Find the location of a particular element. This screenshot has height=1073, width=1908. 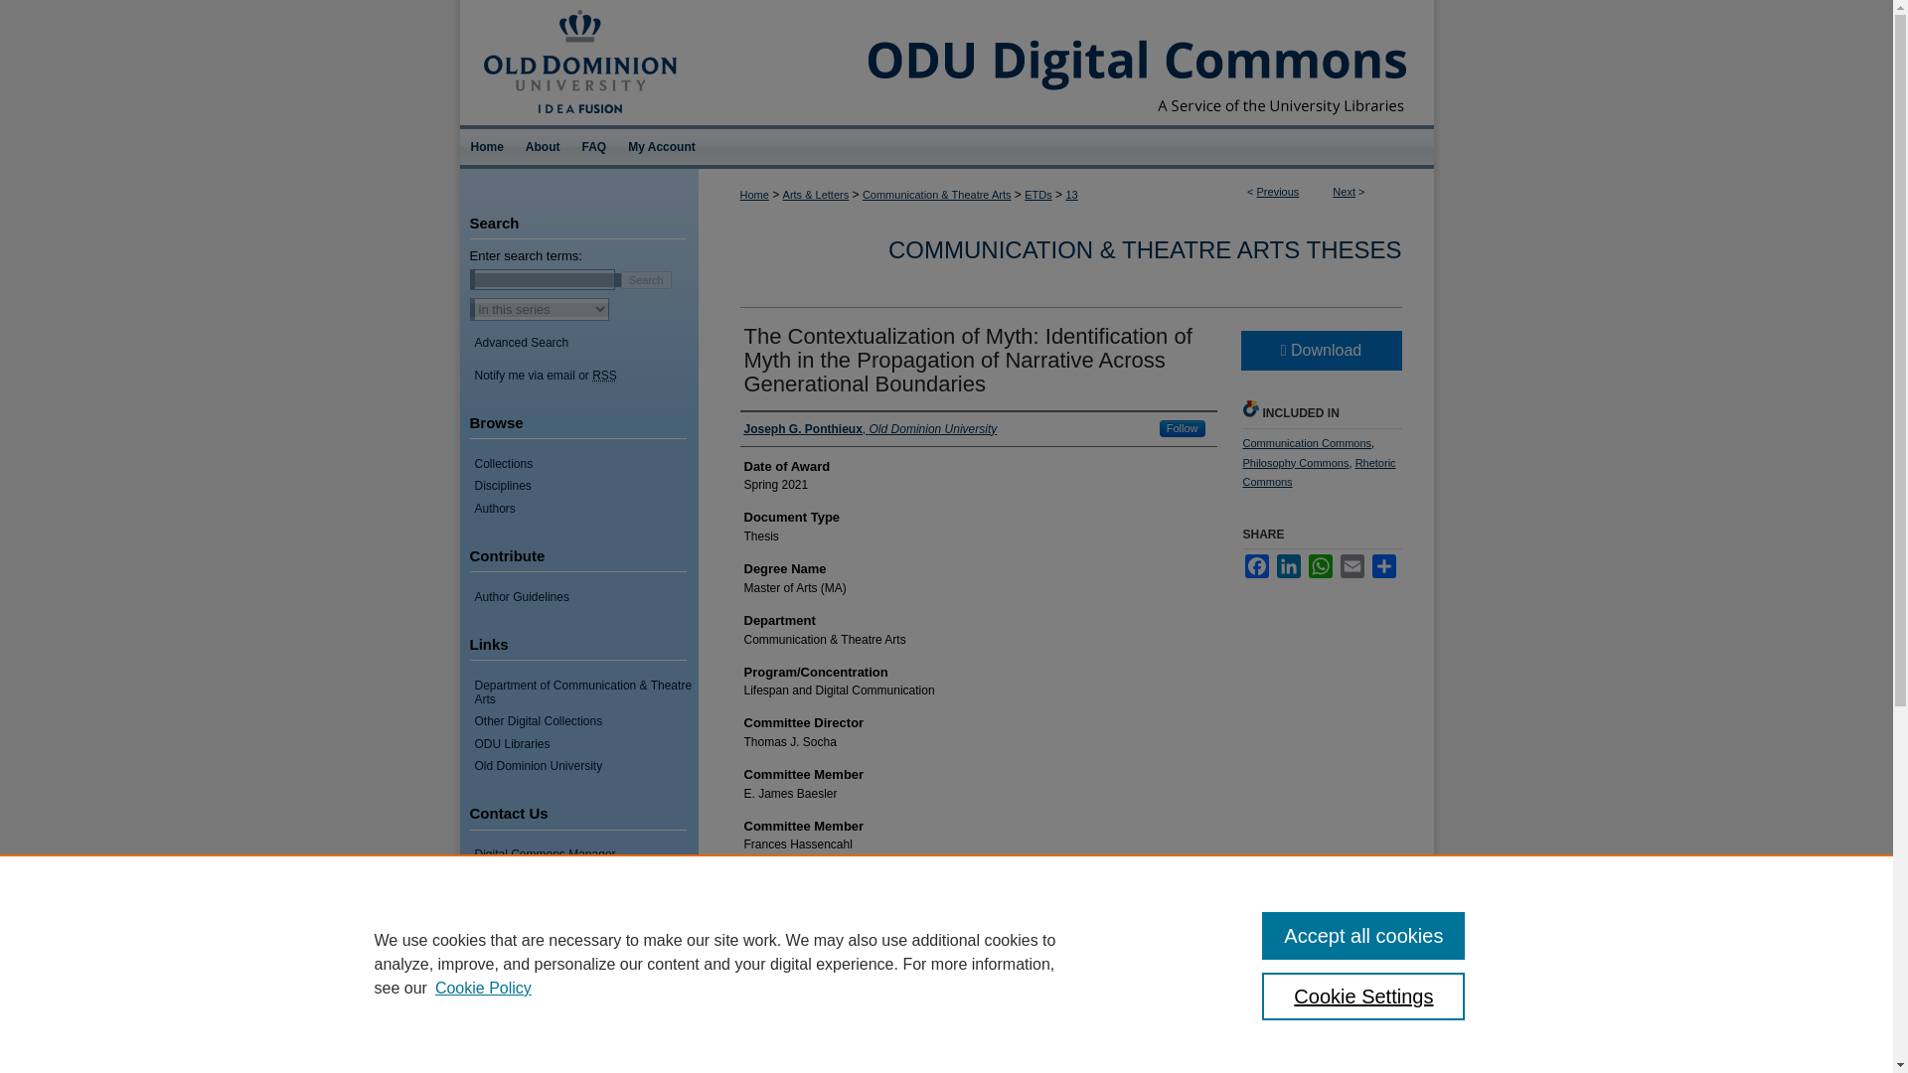

ODU Digital Commons is located at coordinates (1065, 63).